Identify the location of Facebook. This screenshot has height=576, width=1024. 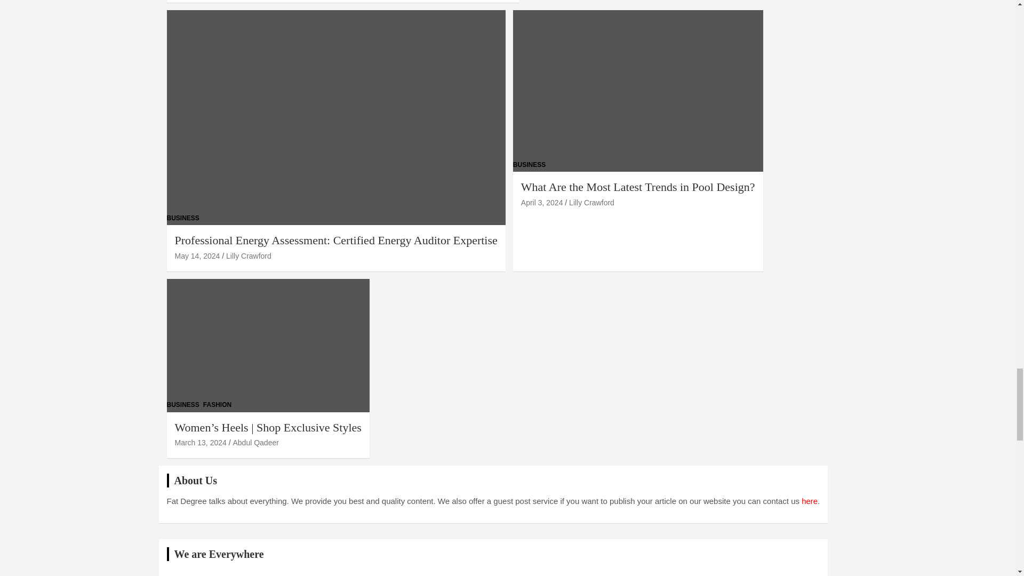
(262, 573).